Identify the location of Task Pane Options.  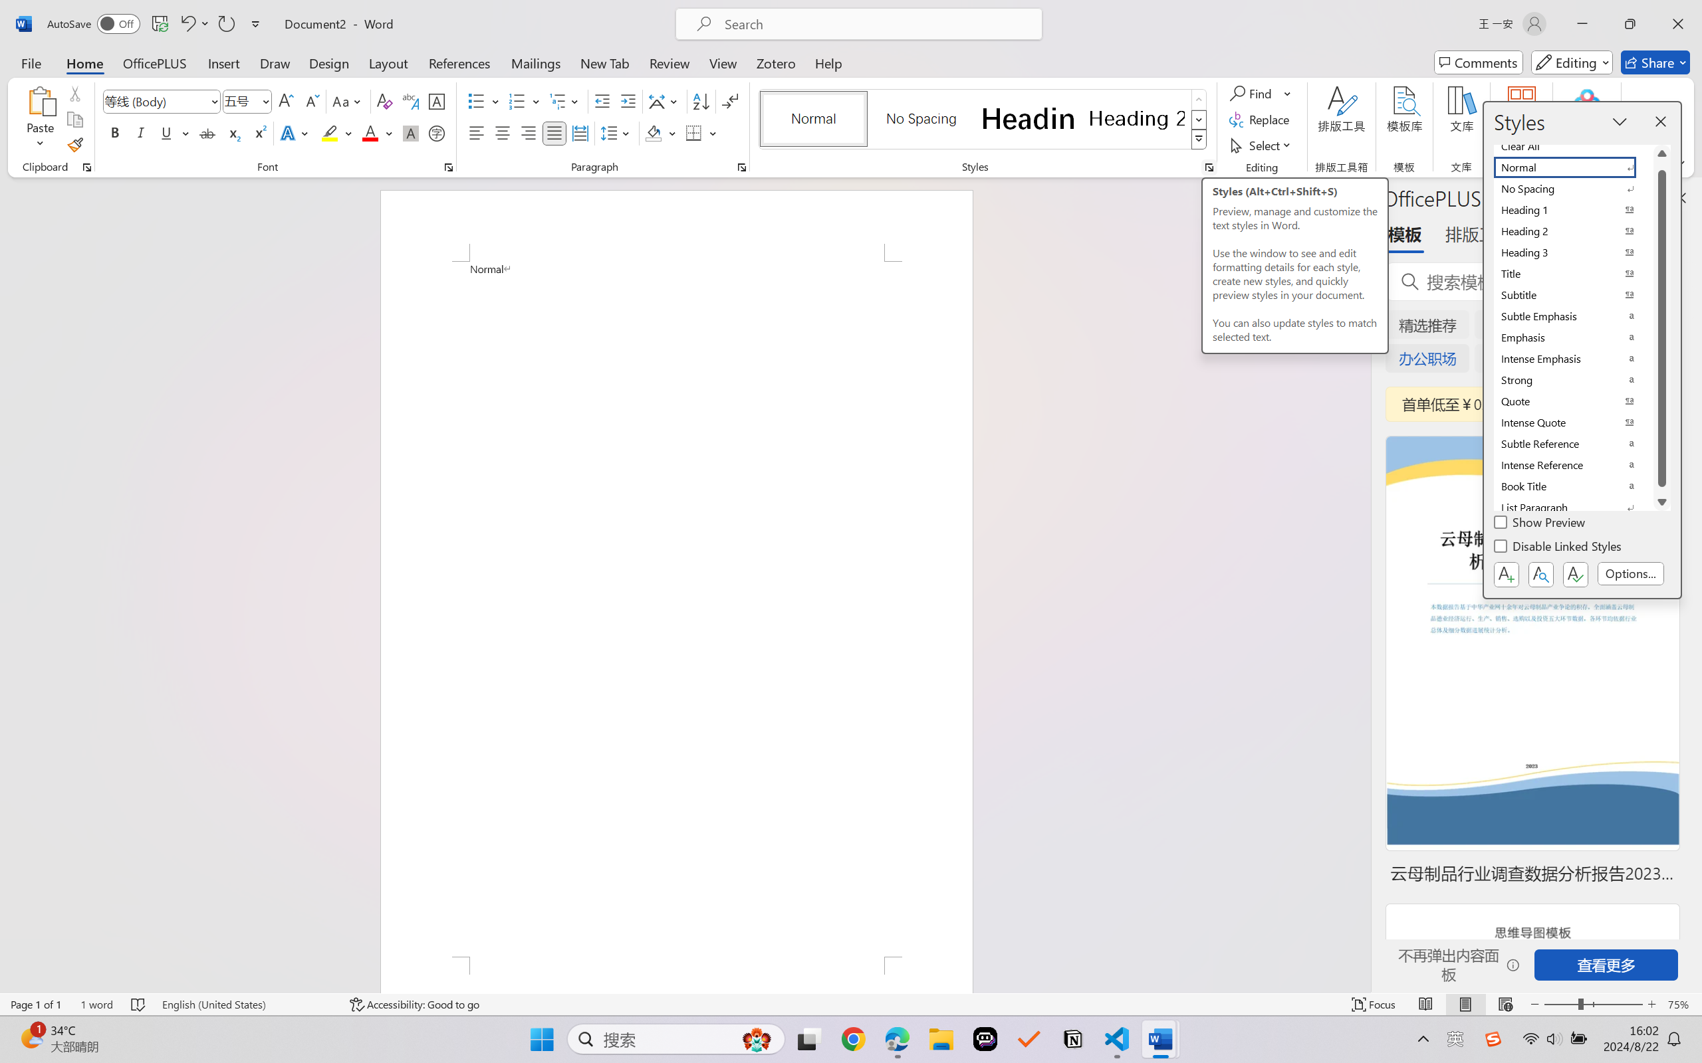
(1640, 197).